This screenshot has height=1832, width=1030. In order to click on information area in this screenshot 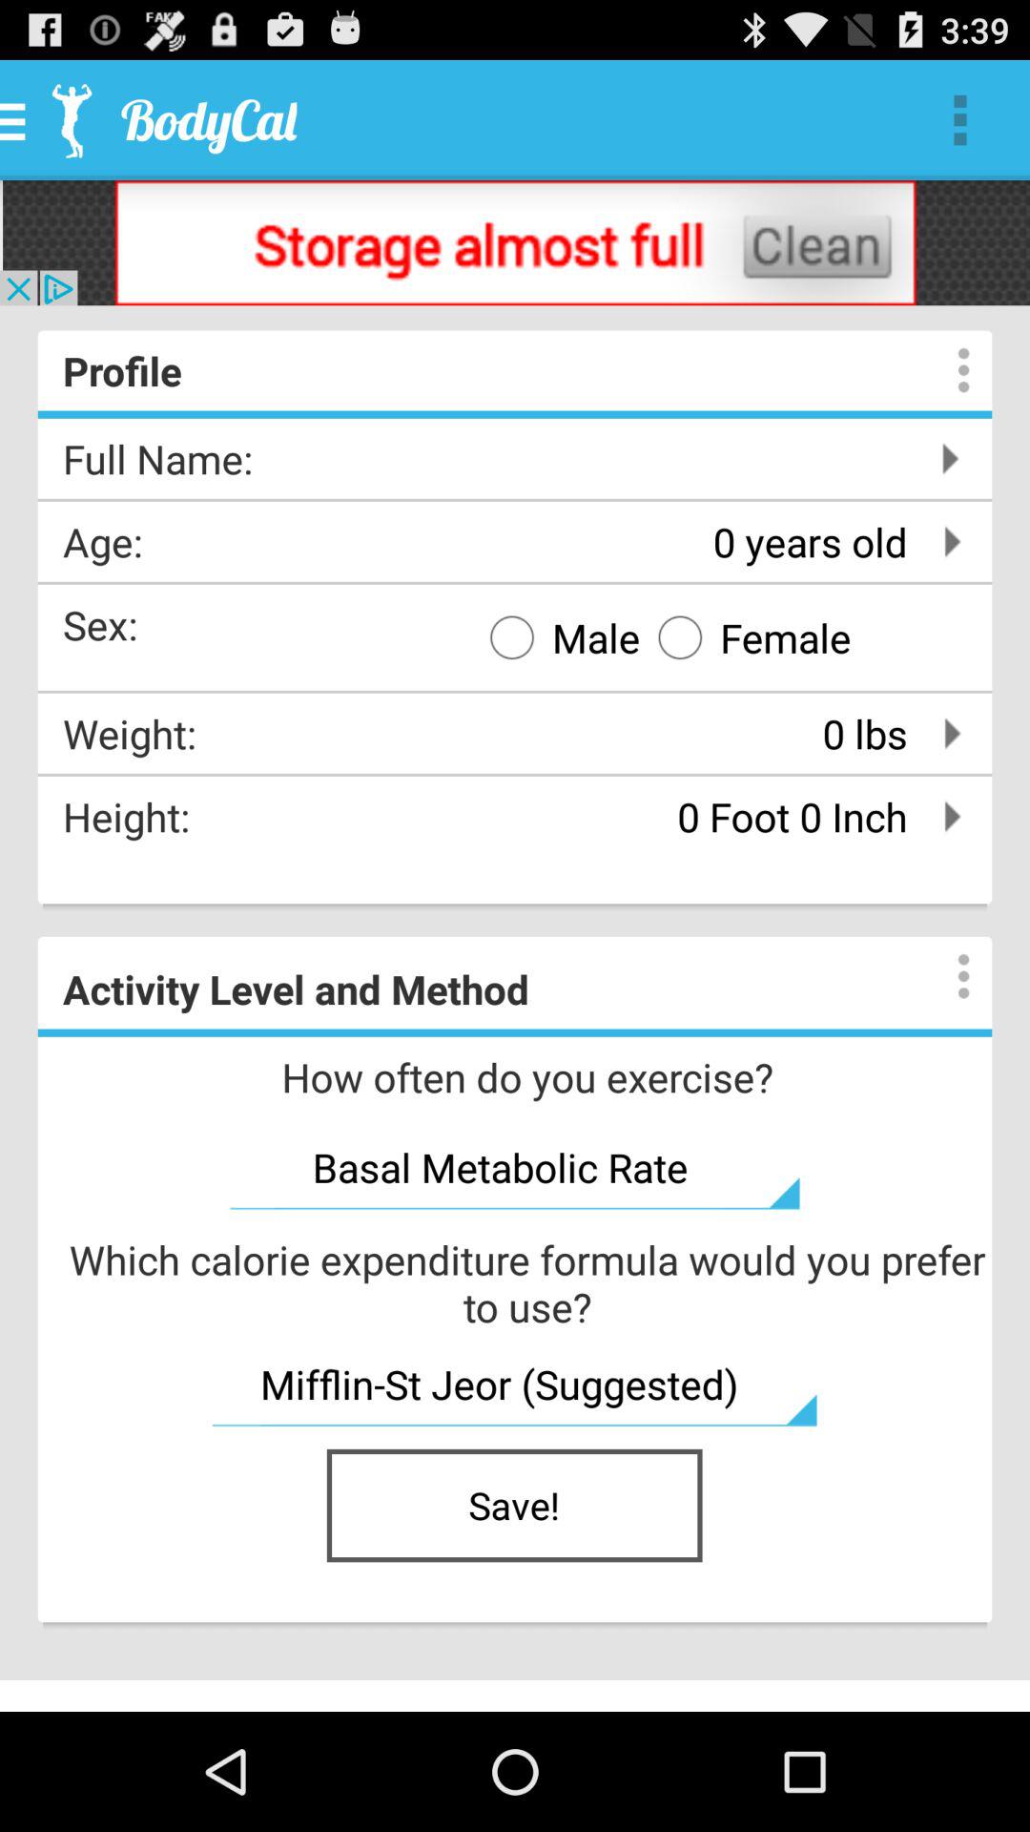, I will do `click(944, 370)`.